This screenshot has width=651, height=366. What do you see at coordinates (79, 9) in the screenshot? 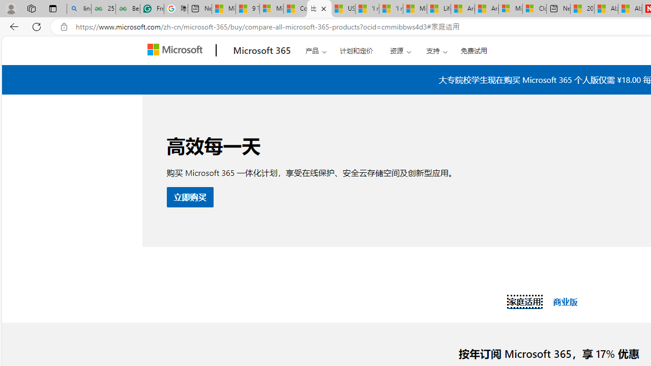
I see `linux basic - Search` at bounding box center [79, 9].